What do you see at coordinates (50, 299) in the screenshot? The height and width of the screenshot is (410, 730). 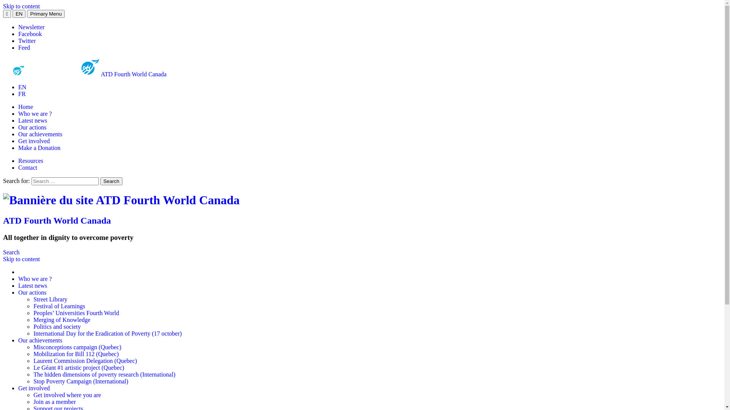 I see `Street Library` at bounding box center [50, 299].